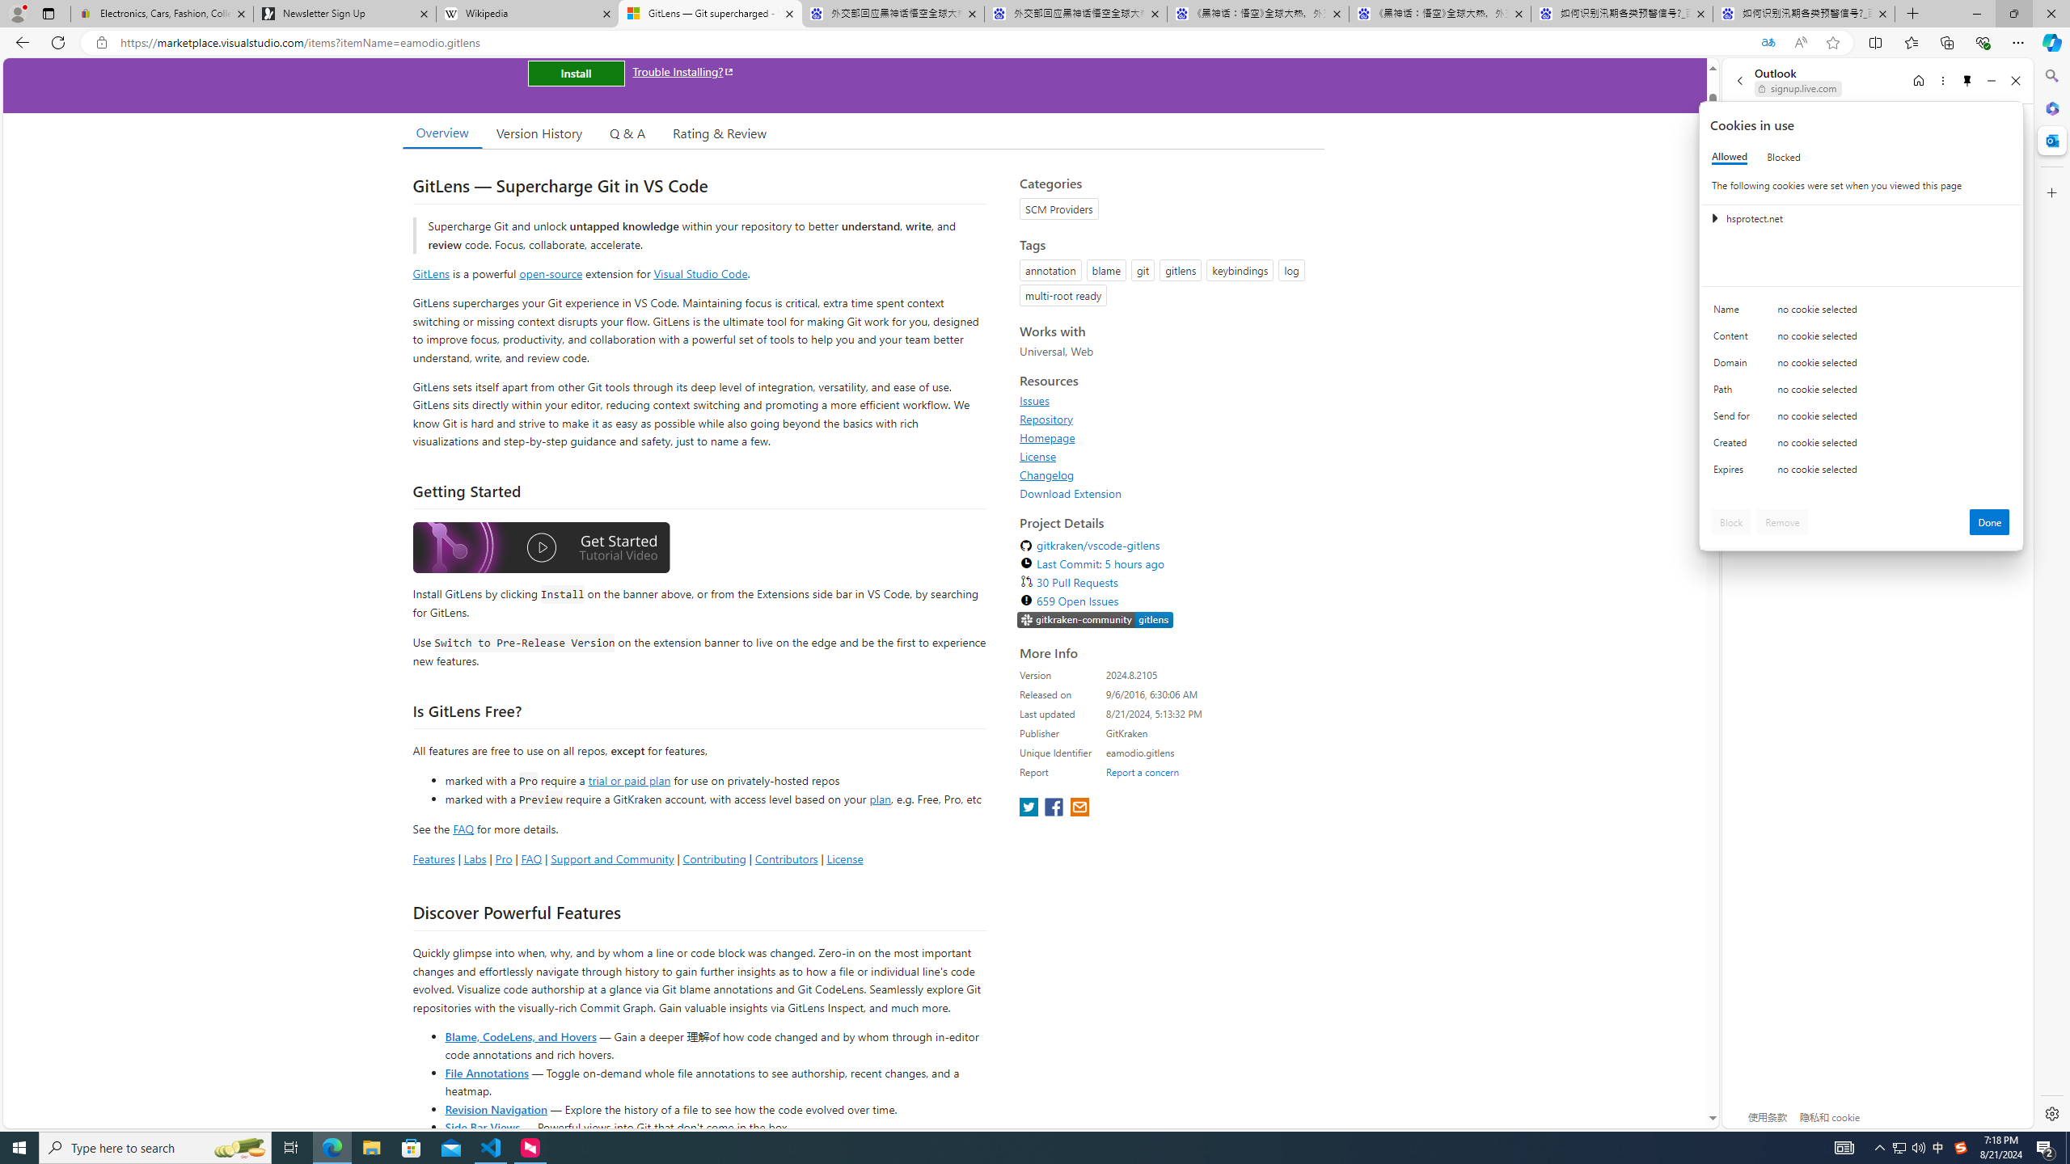  I want to click on Class: c0153 c0157, so click(1861, 472).